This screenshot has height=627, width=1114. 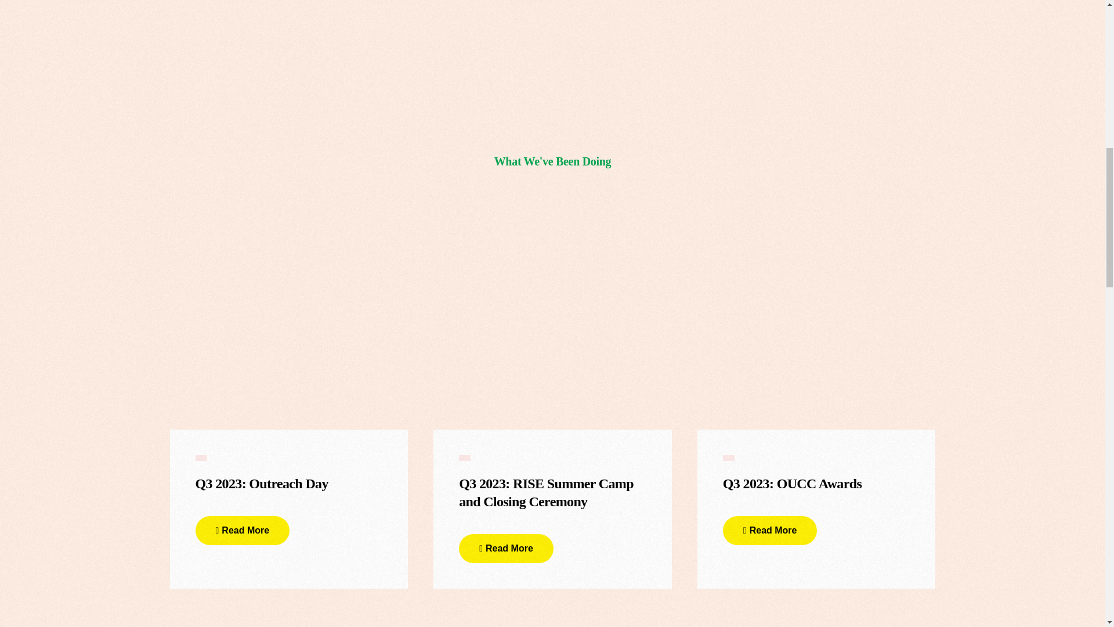 I want to click on View Post:Q3 2023: RISE Summer Camp and Closing Ceremony, so click(x=552, y=485).